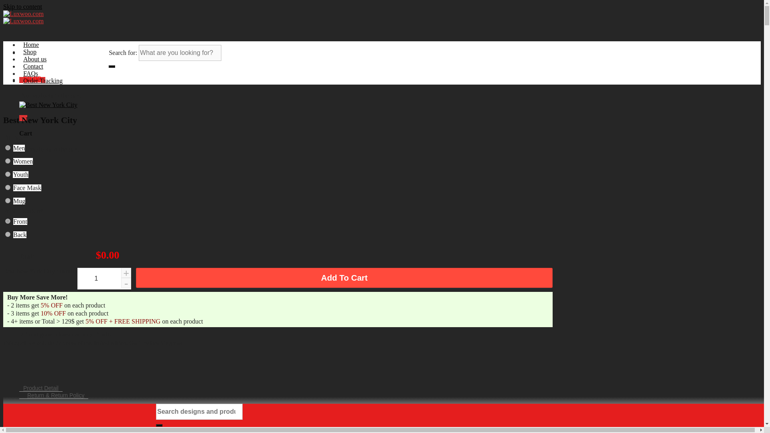 The image size is (770, 433). I want to click on Women, so click(8, 161).